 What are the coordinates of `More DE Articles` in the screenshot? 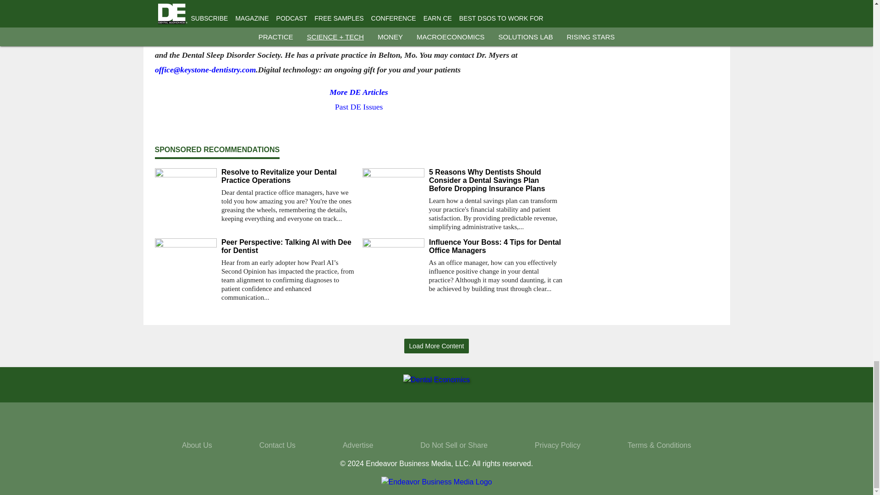 It's located at (358, 92).